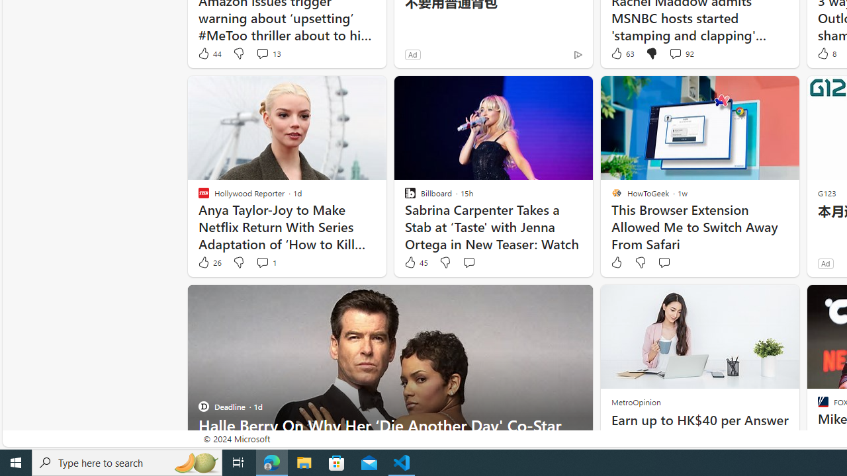 The image size is (847, 476). What do you see at coordinates (416, 262) in the screenshot?
I see `45 Like` at bounding box center [416, 262].